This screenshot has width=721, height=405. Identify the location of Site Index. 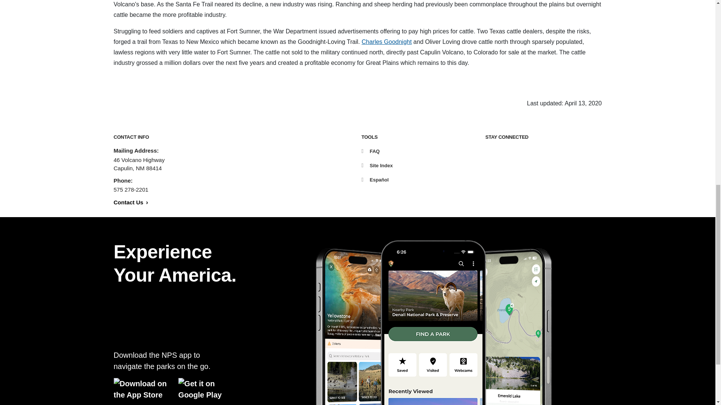
(376, 166).